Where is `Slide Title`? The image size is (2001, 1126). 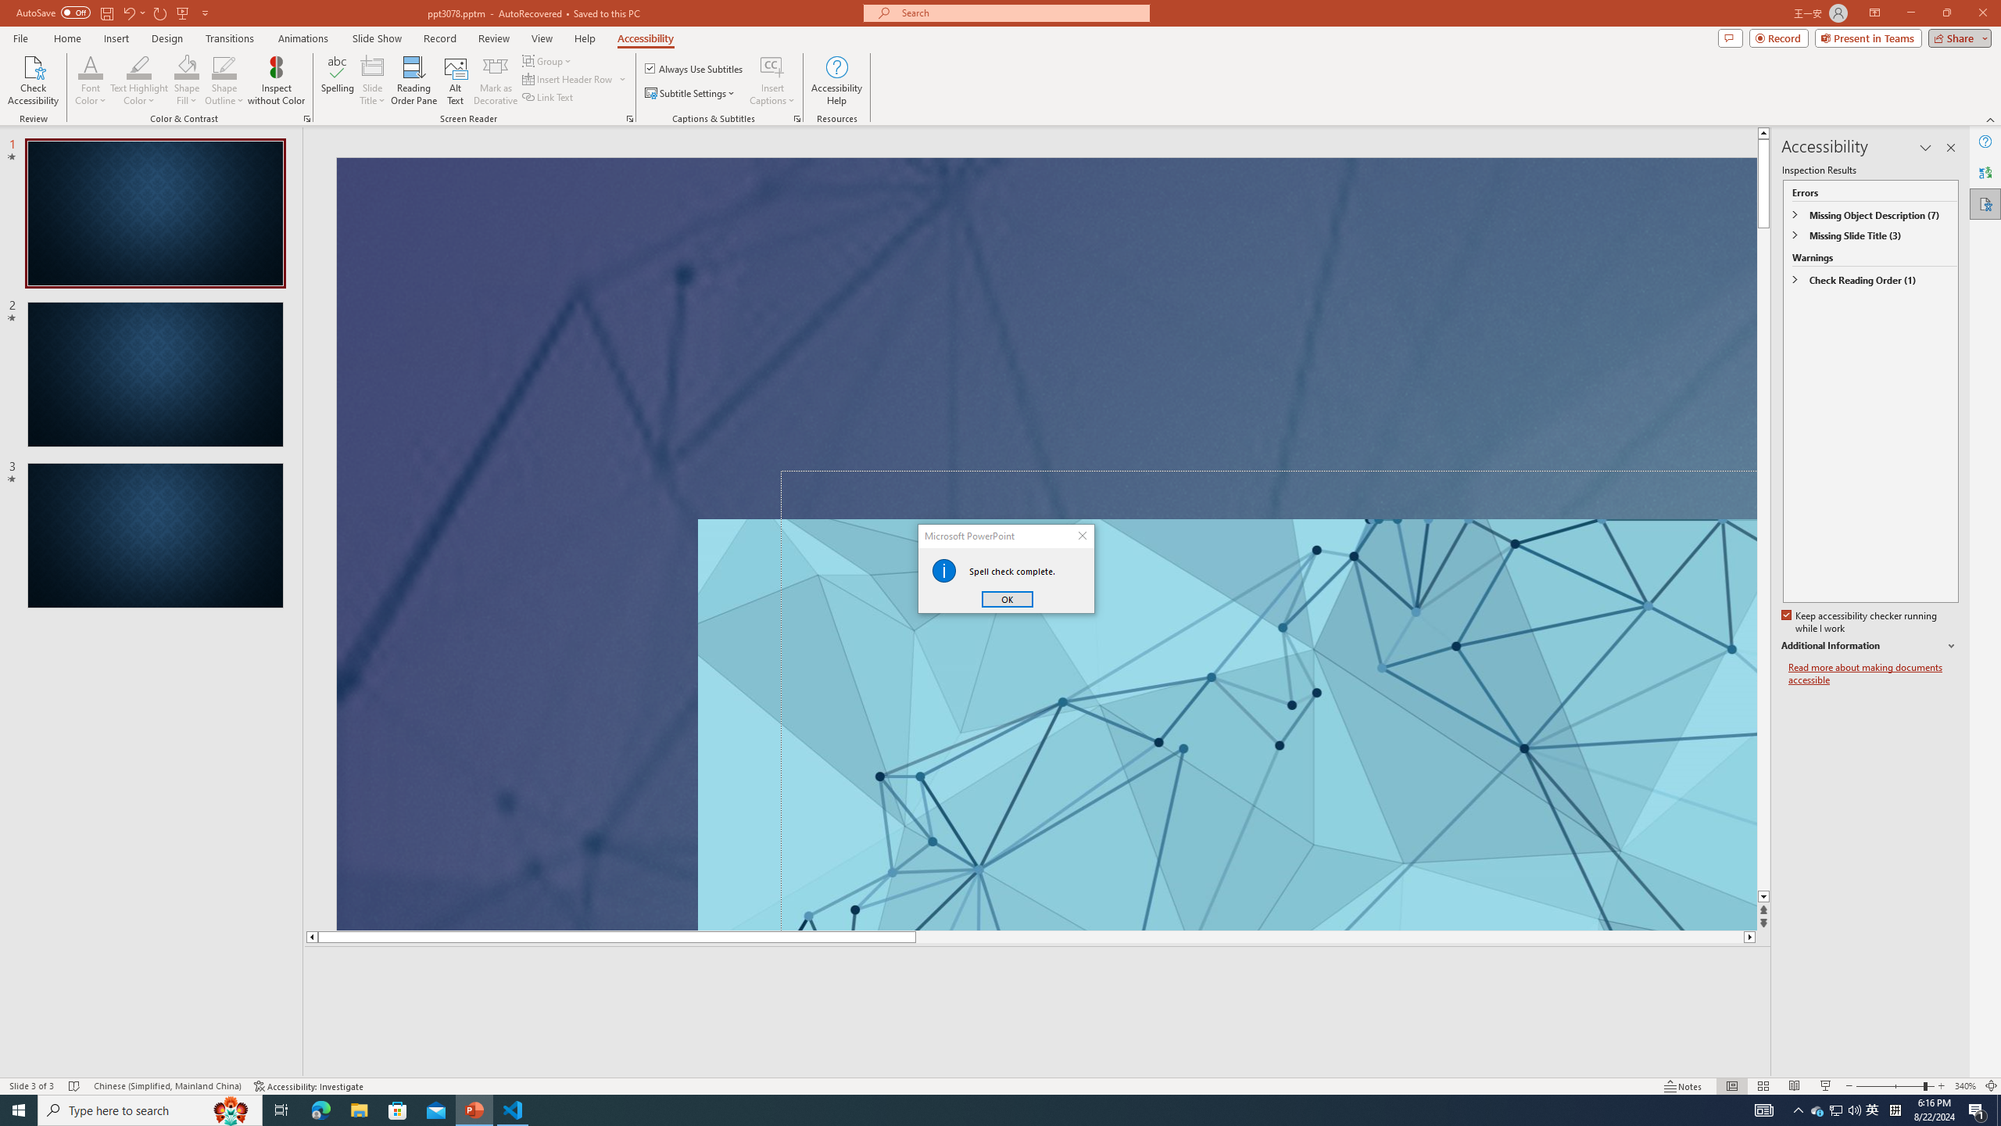
Slide Title is located at coordinates (139, 81).